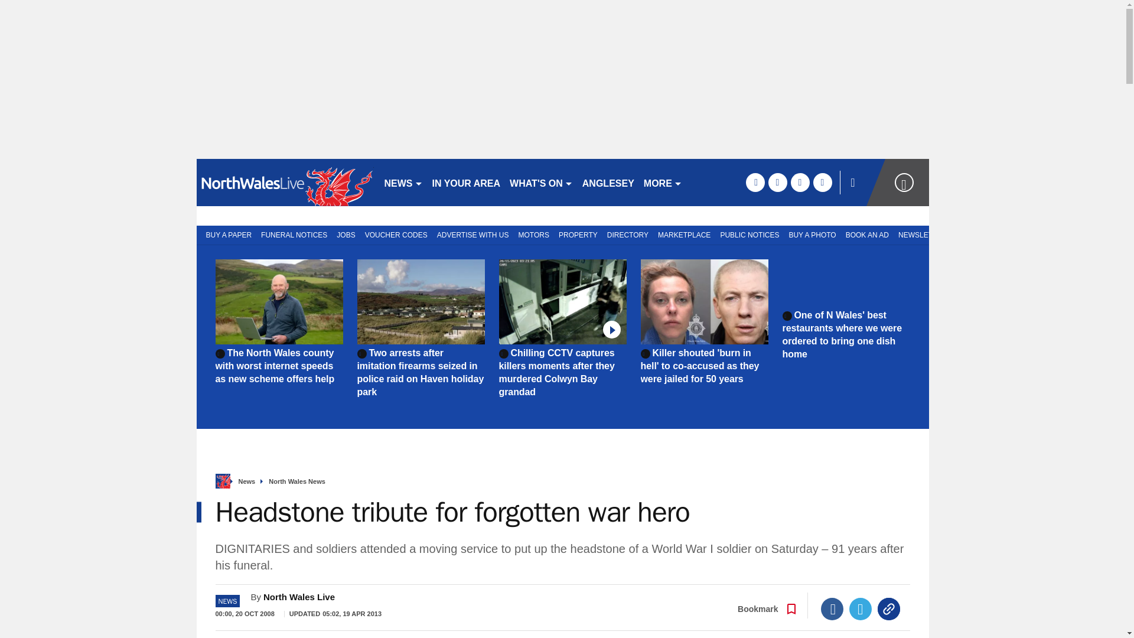 Image resolution: width=1134 pixels, height=638 pixels. I want to click on NEWS, so click(403, 182).